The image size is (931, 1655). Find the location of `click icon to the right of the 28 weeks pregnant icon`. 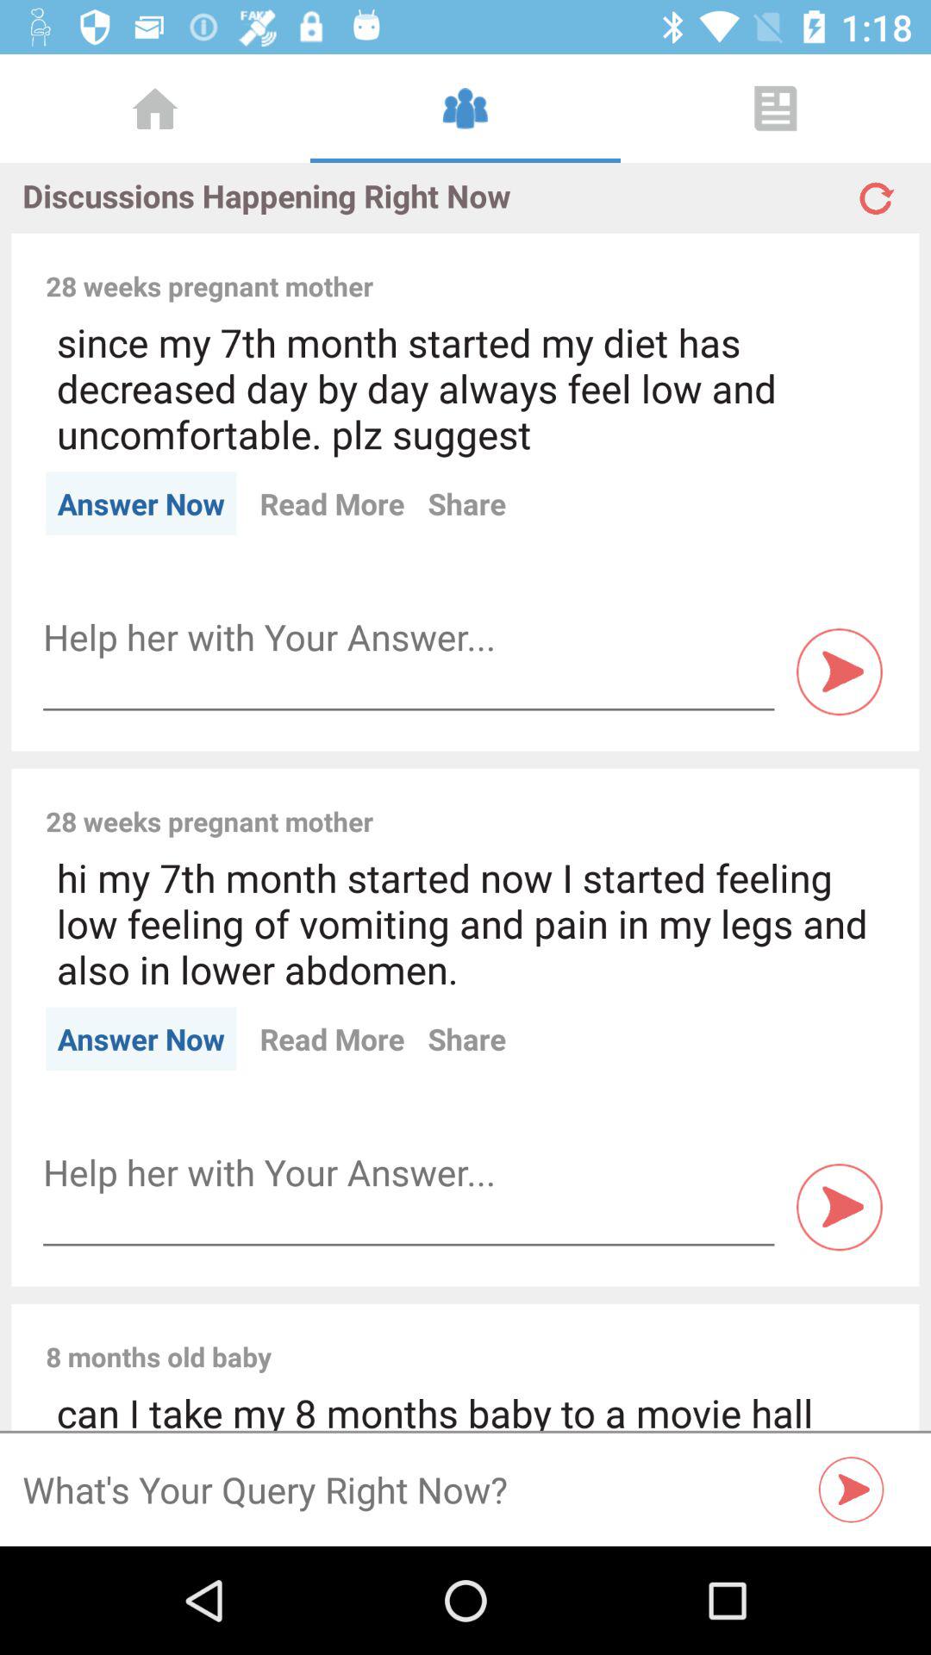

click icon to the right of the 28 weeks pregnant icon is located at coordinates (640, 267).